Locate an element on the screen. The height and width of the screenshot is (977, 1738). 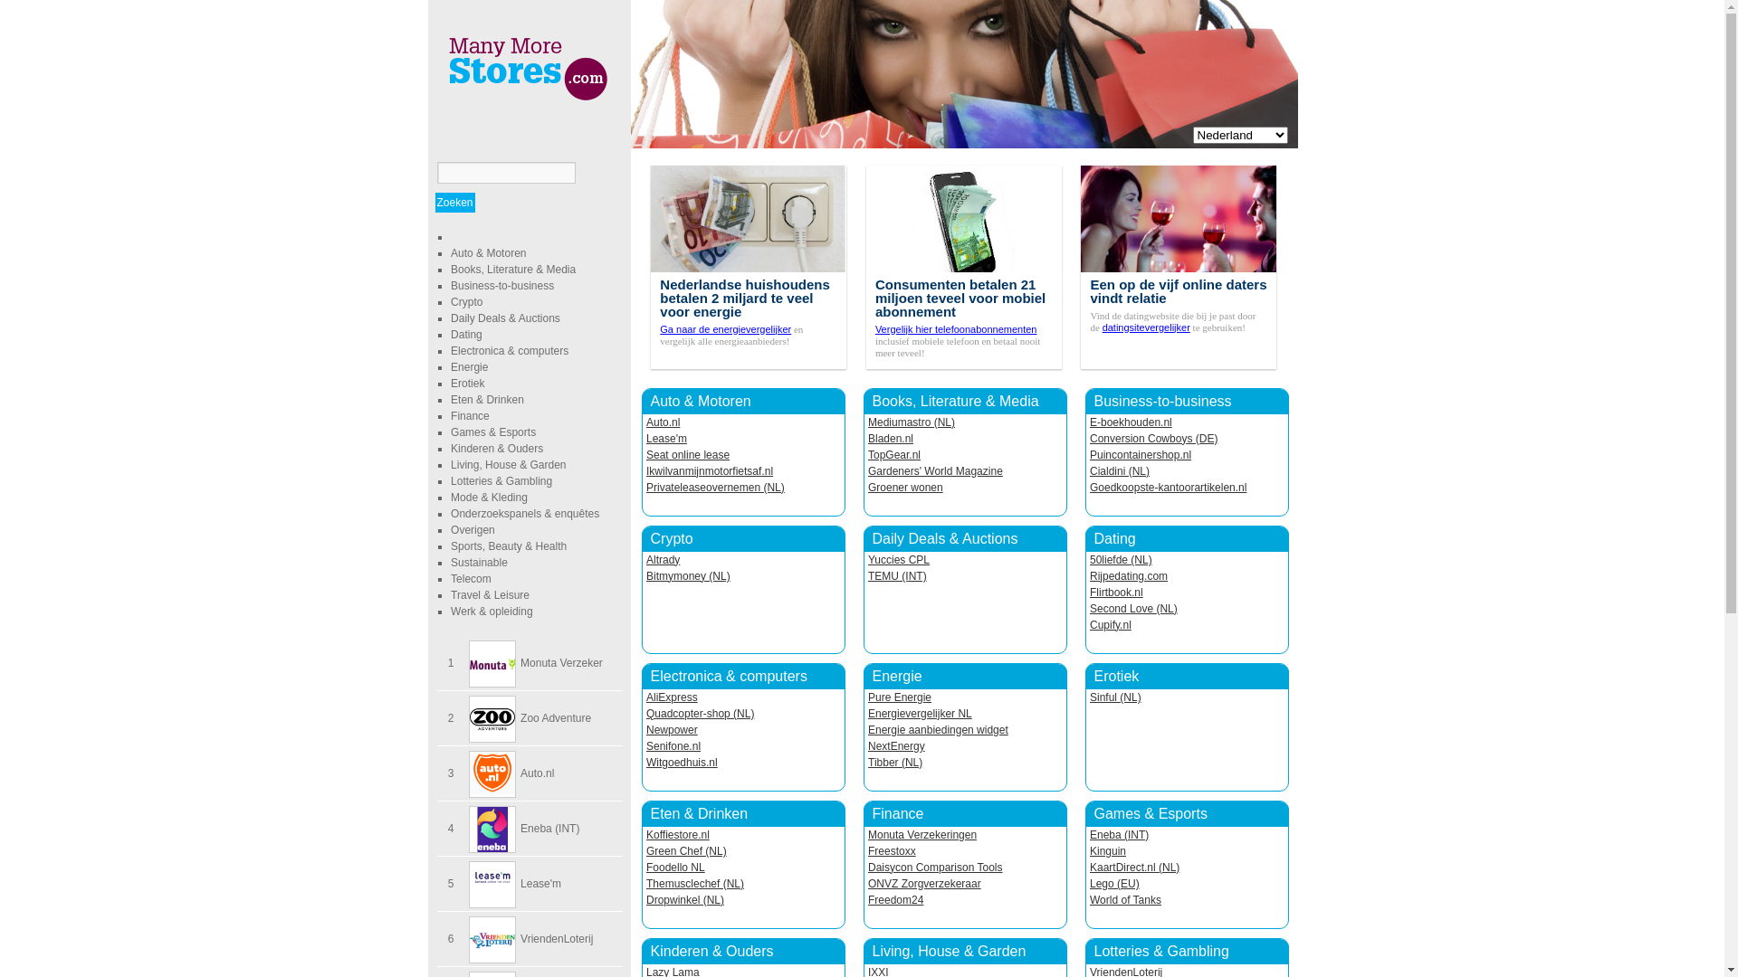
Daily Deals & Auctions is located at coordinates (945, 539).